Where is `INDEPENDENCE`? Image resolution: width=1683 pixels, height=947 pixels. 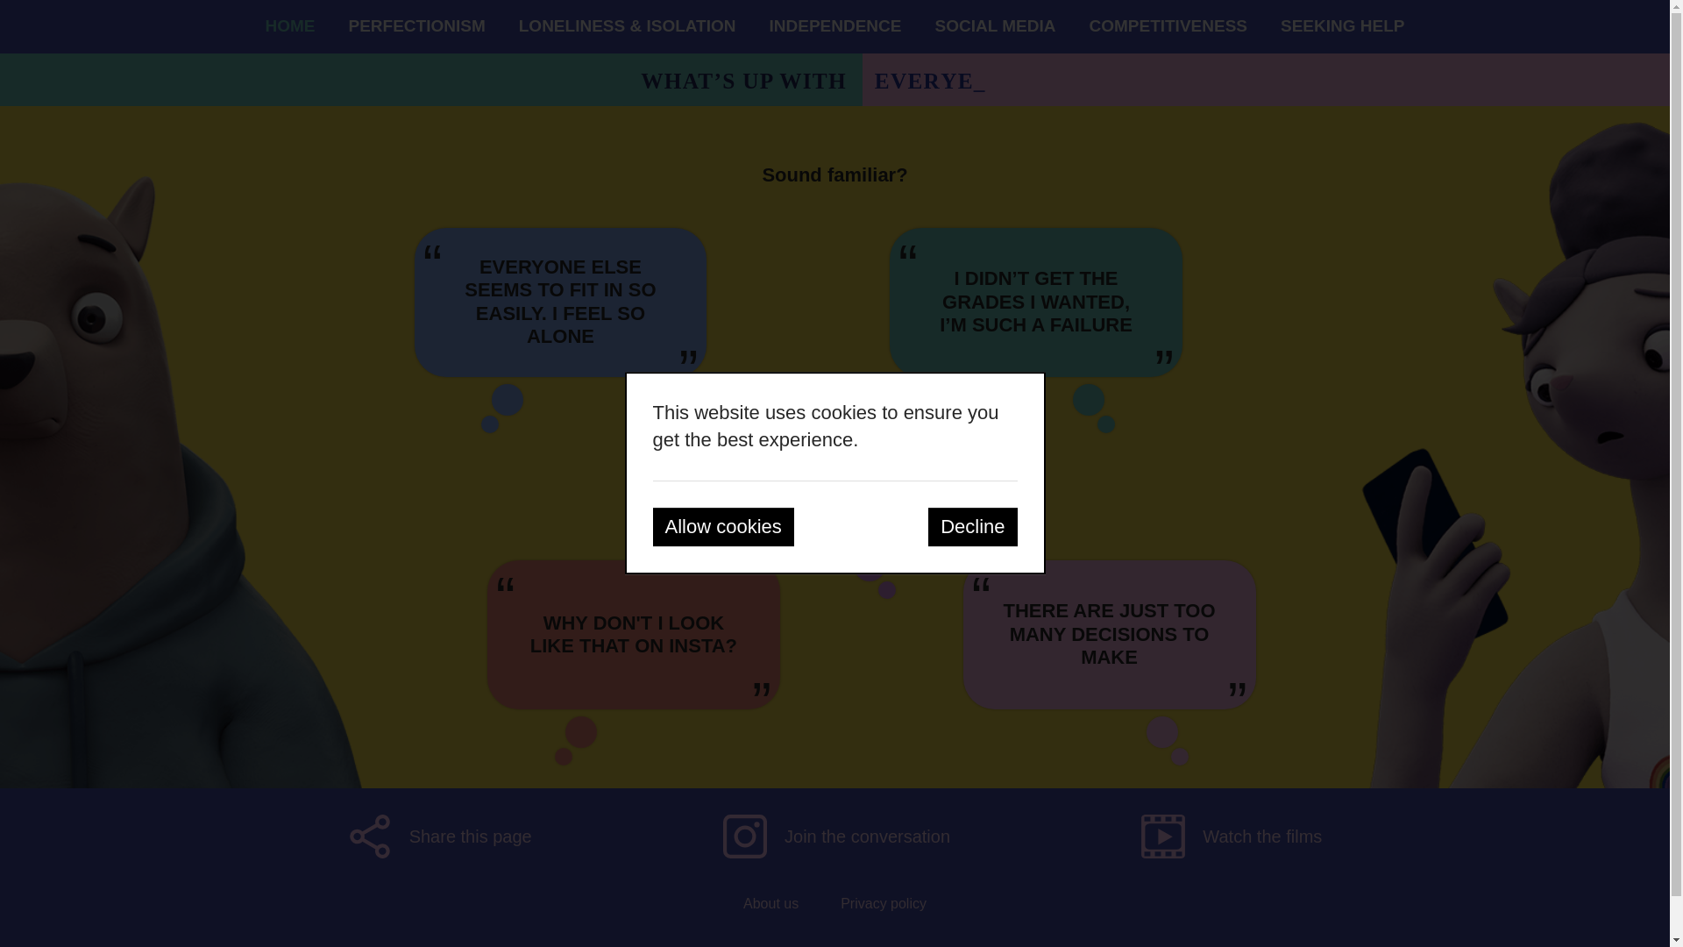
INDEPENDENCE is located at coordinates (835, 26).